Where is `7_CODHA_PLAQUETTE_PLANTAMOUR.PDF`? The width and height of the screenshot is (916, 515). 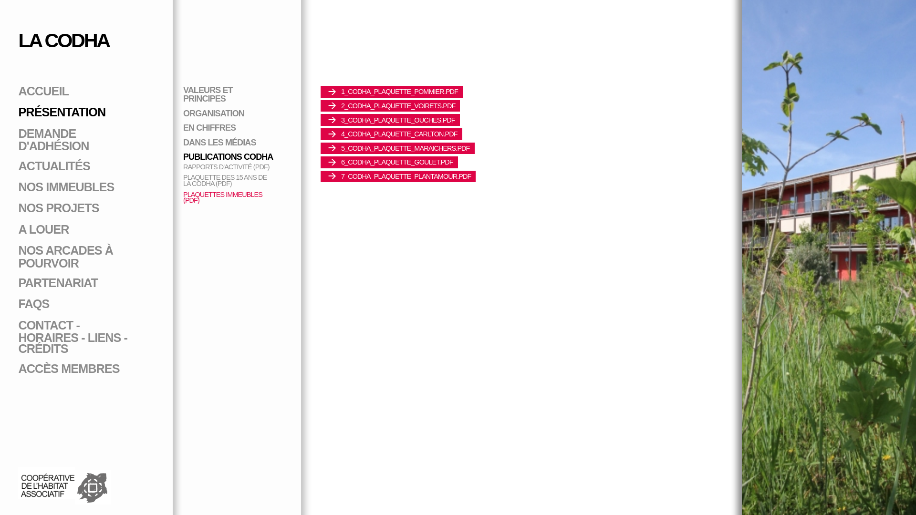
7_CODHA_PLAQUETTE_PLANTAMOUR.PDF is located at coordinates (398, 176).